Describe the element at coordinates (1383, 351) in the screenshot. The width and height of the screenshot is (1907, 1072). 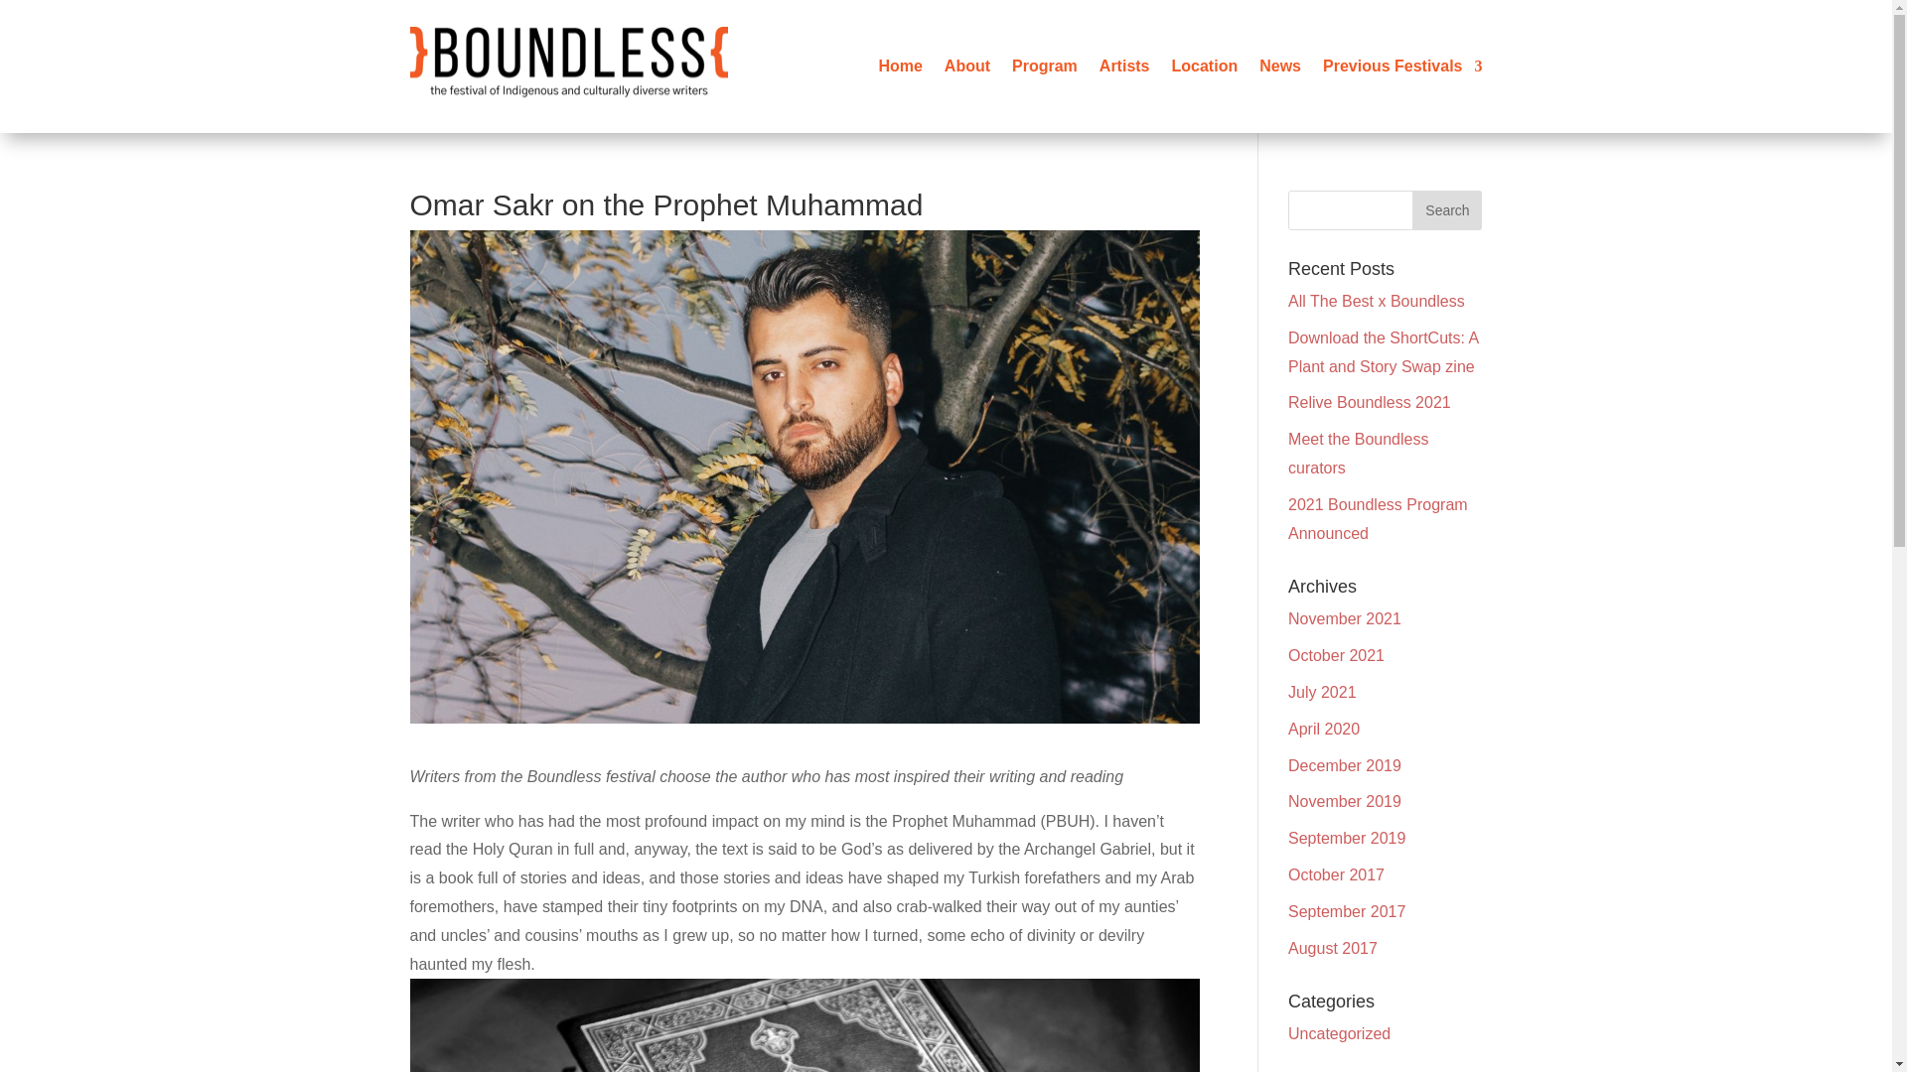
I see `Download the ShortCuts: A Plant and Story Swap zine` at that location.